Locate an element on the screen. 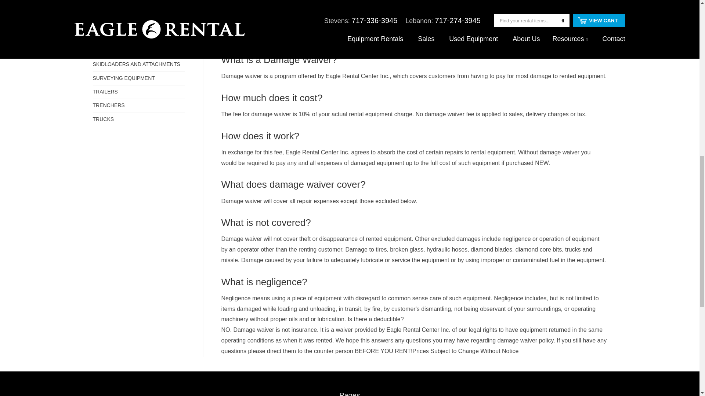  SANDBLASTERS is located at coordinates (138, 23).